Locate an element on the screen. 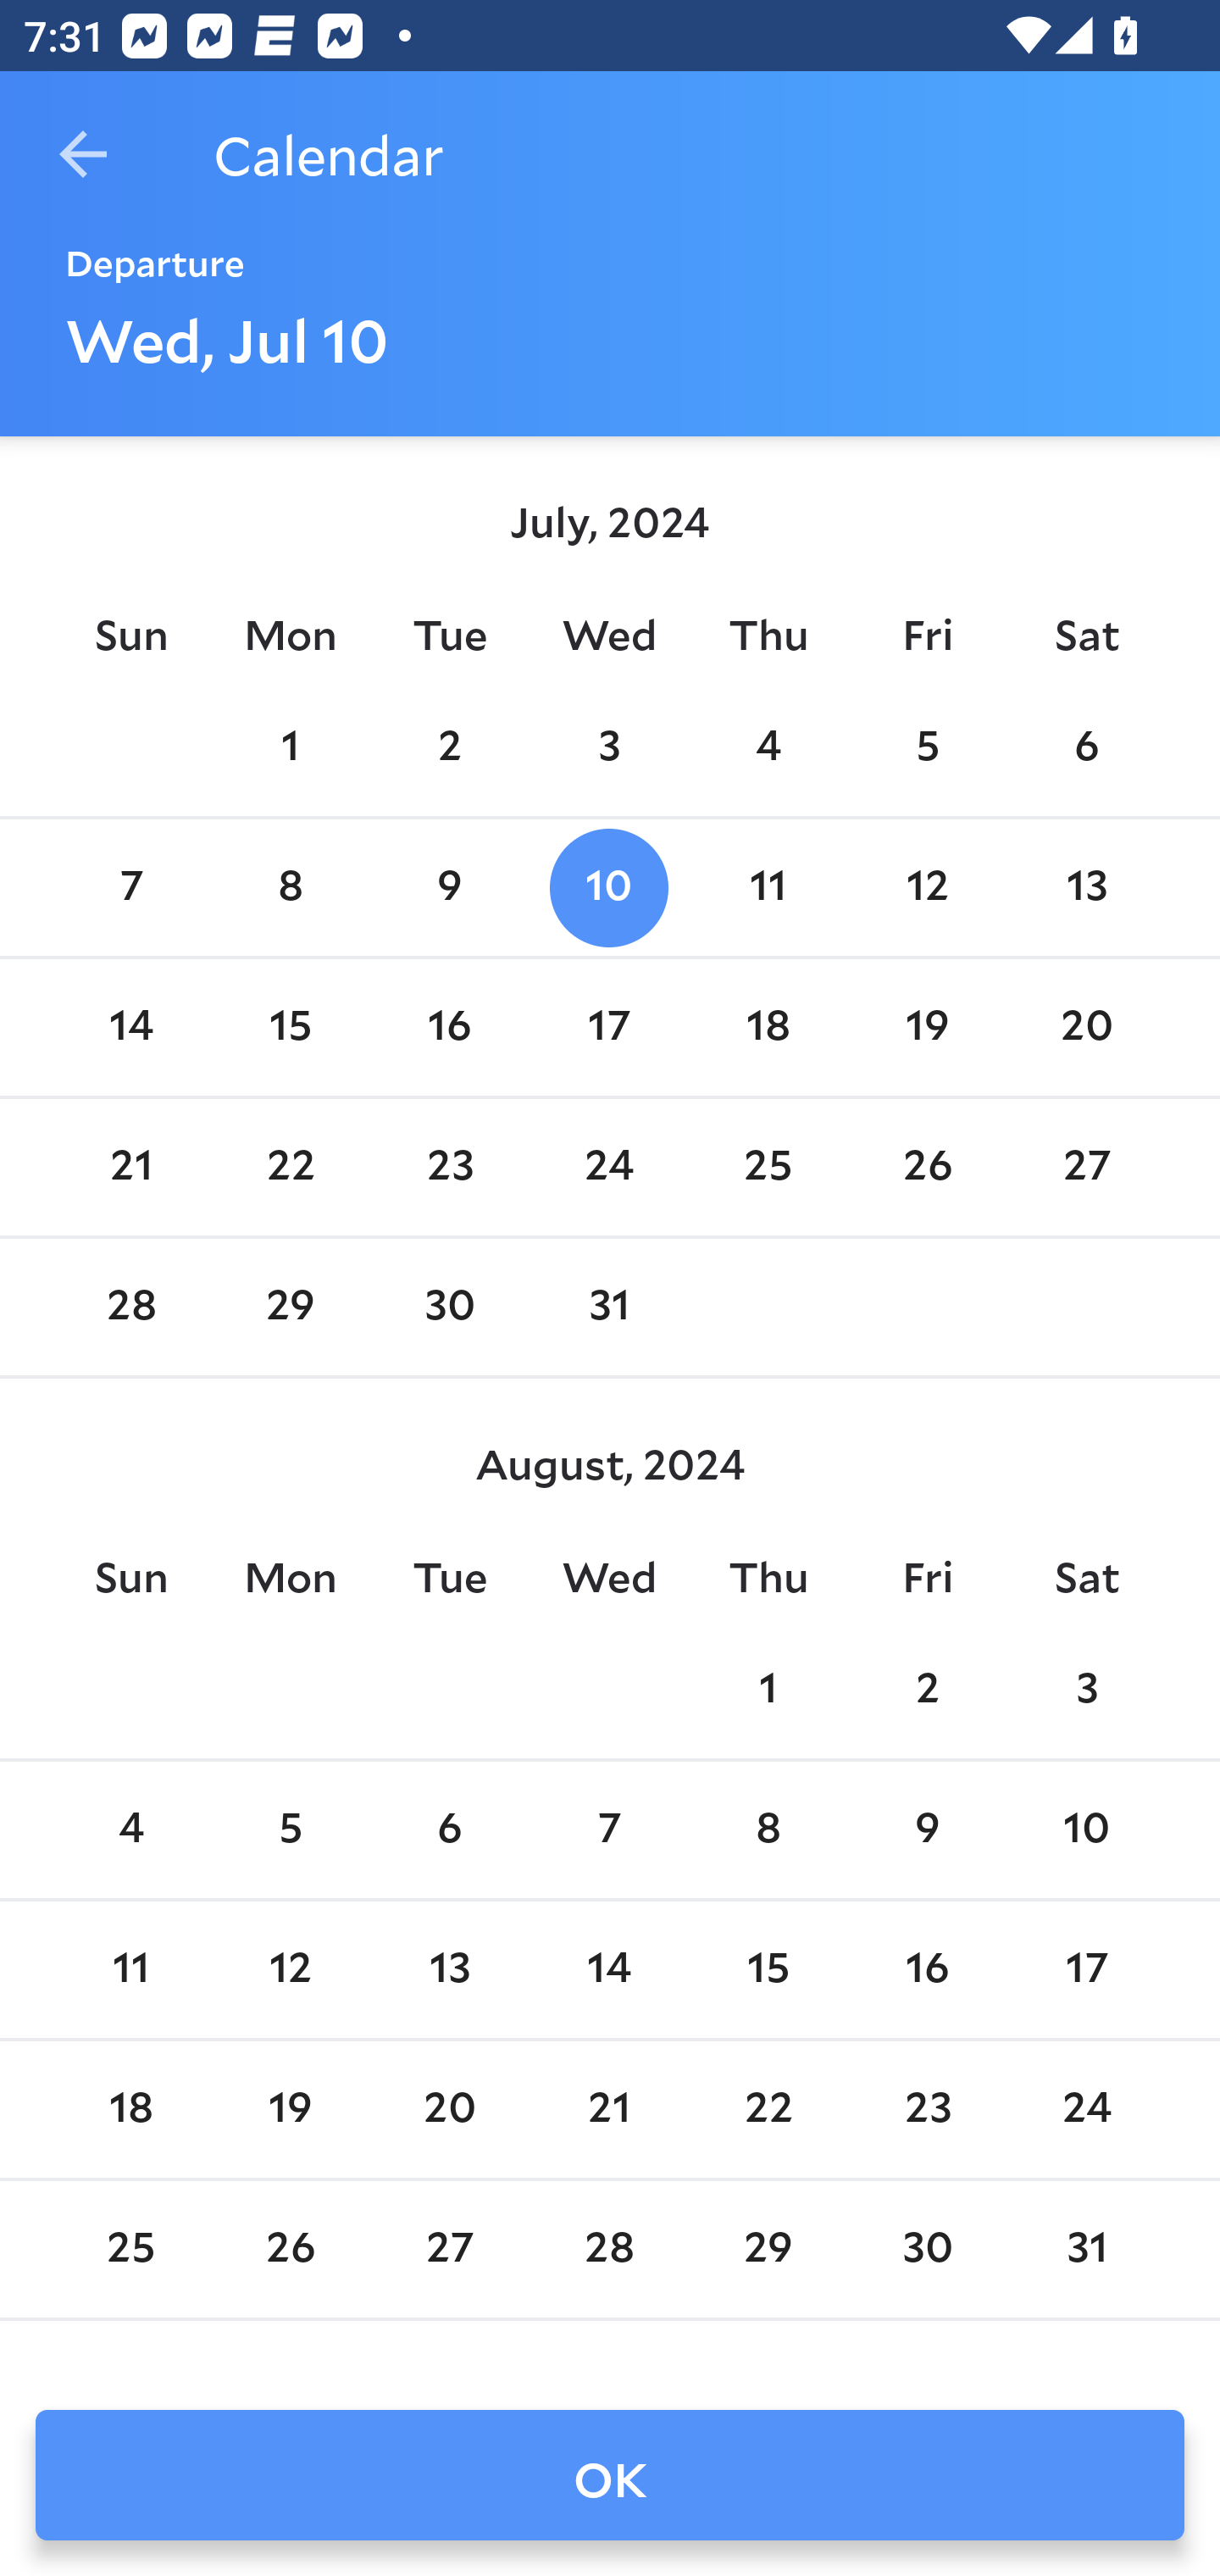 Image resolution: width=1220 pixels, height=2576 pixels. 30 is located at coordinates (449, 1308).